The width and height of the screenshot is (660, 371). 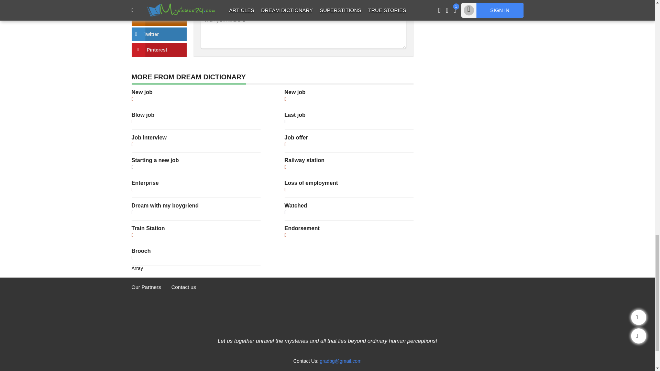 I want to click on New job, so click(x=142, y=92).